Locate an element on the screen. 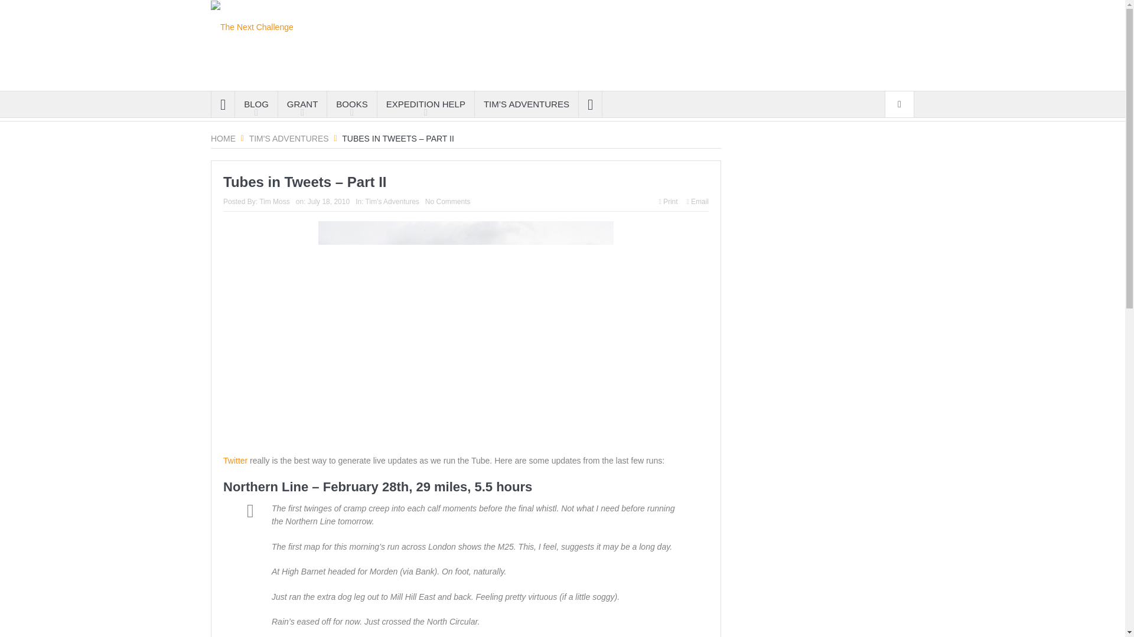 This screenshot has height=637, width=1134. BLOG is located at coordinates (256, 104).